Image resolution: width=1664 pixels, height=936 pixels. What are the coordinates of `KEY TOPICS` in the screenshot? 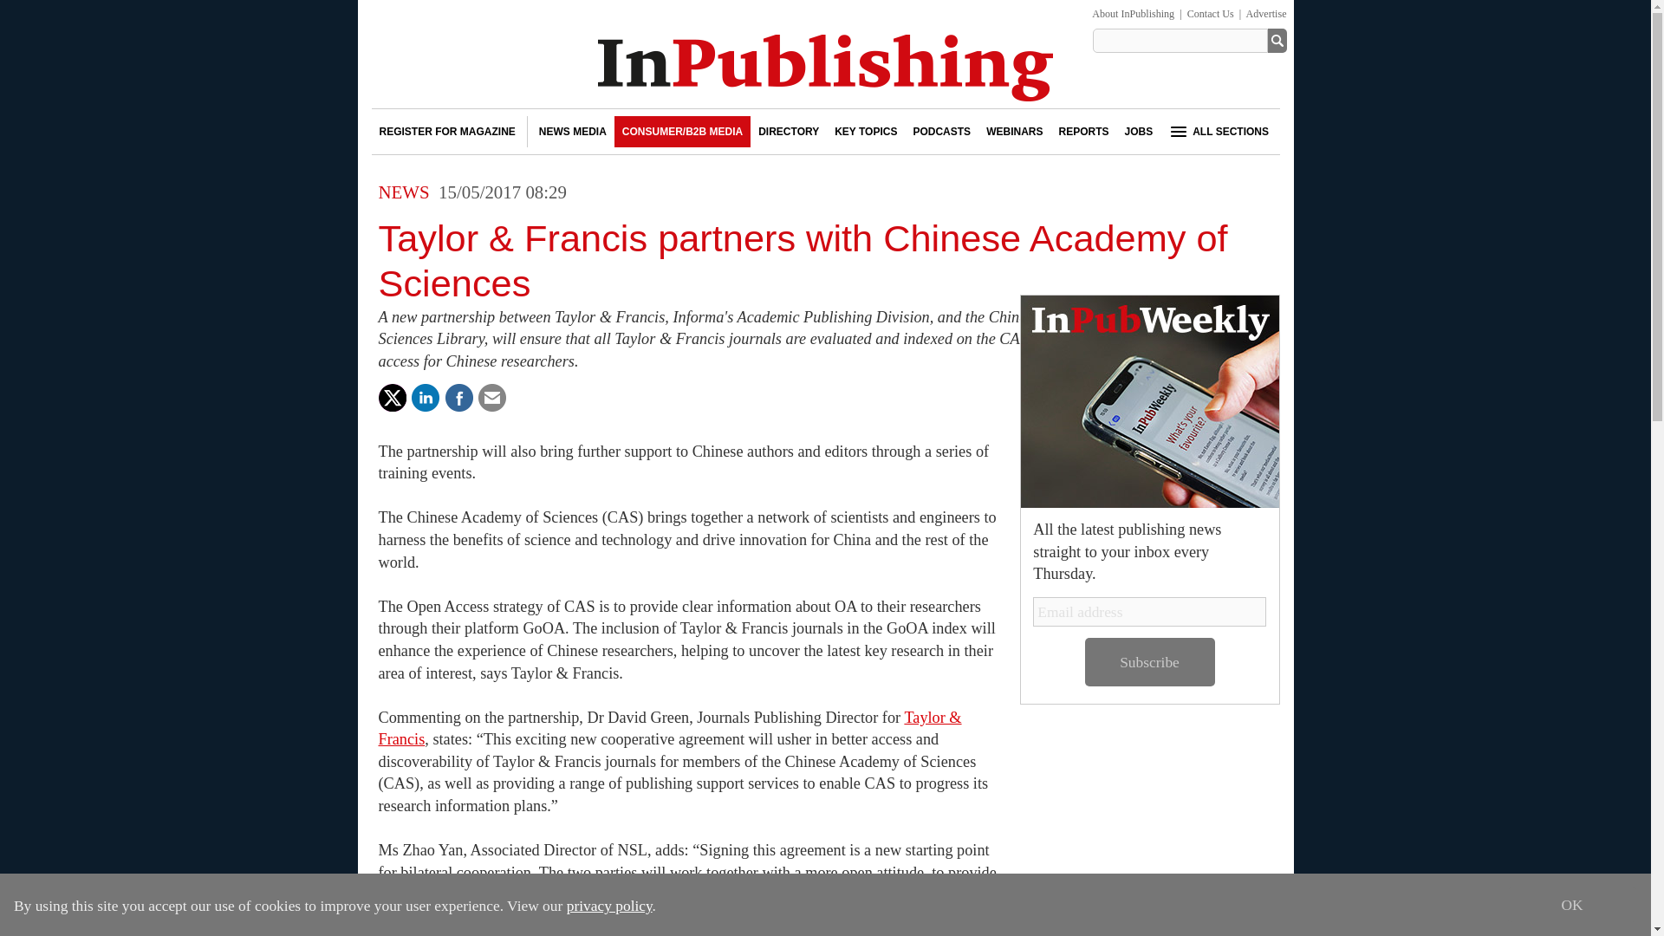 It's located at (866, 131).